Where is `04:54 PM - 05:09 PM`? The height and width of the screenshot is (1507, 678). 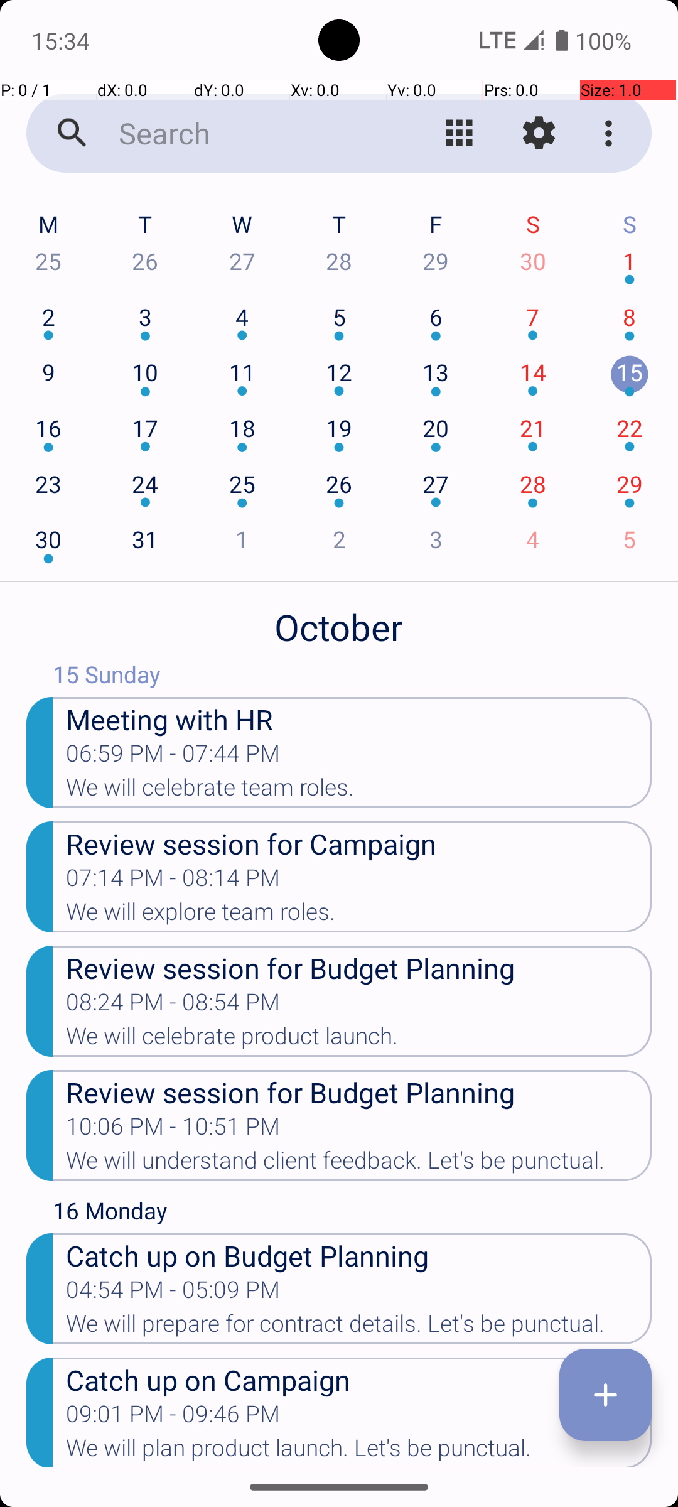
04:54 PM - 05:09 PM is located at coordinates (173, 1294).